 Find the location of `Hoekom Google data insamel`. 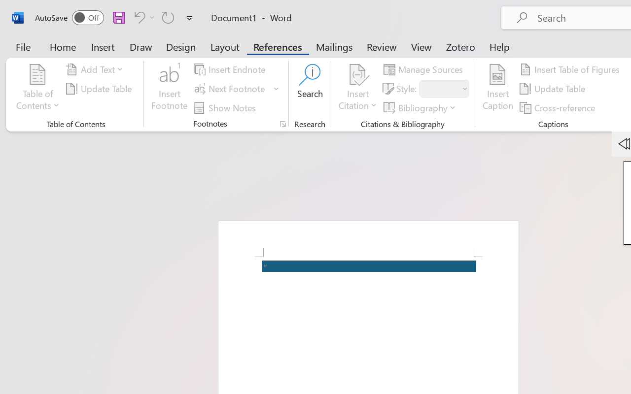

Hoekom Google data insamel is located at coordinates (75, 170).